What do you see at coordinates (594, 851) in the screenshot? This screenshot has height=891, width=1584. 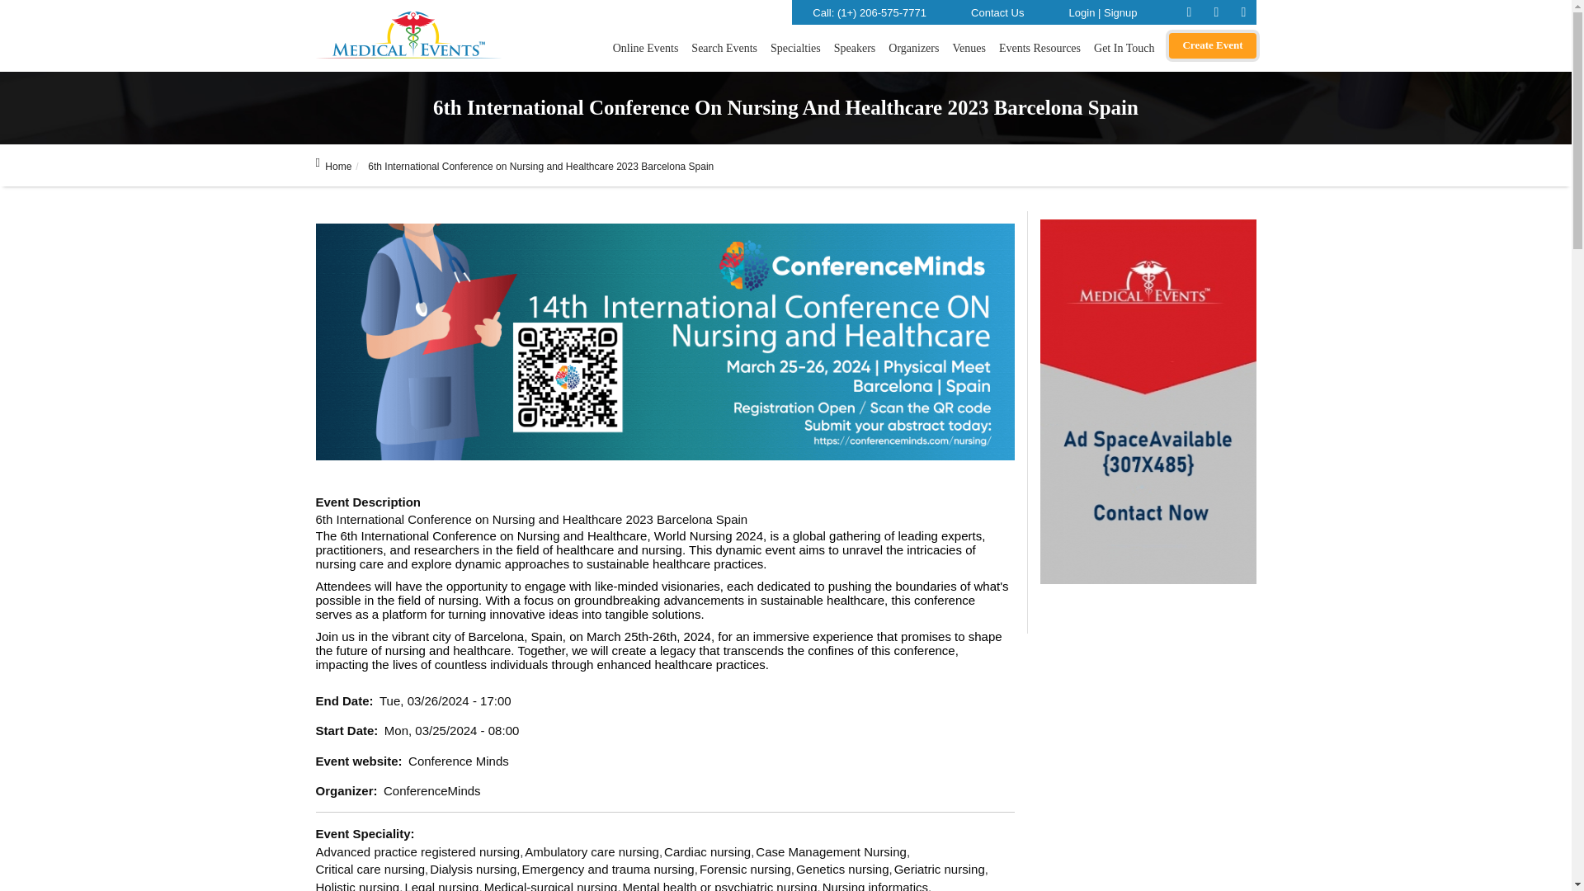 I see `Ambulatory care nursing` at bounding box center [594, 851].